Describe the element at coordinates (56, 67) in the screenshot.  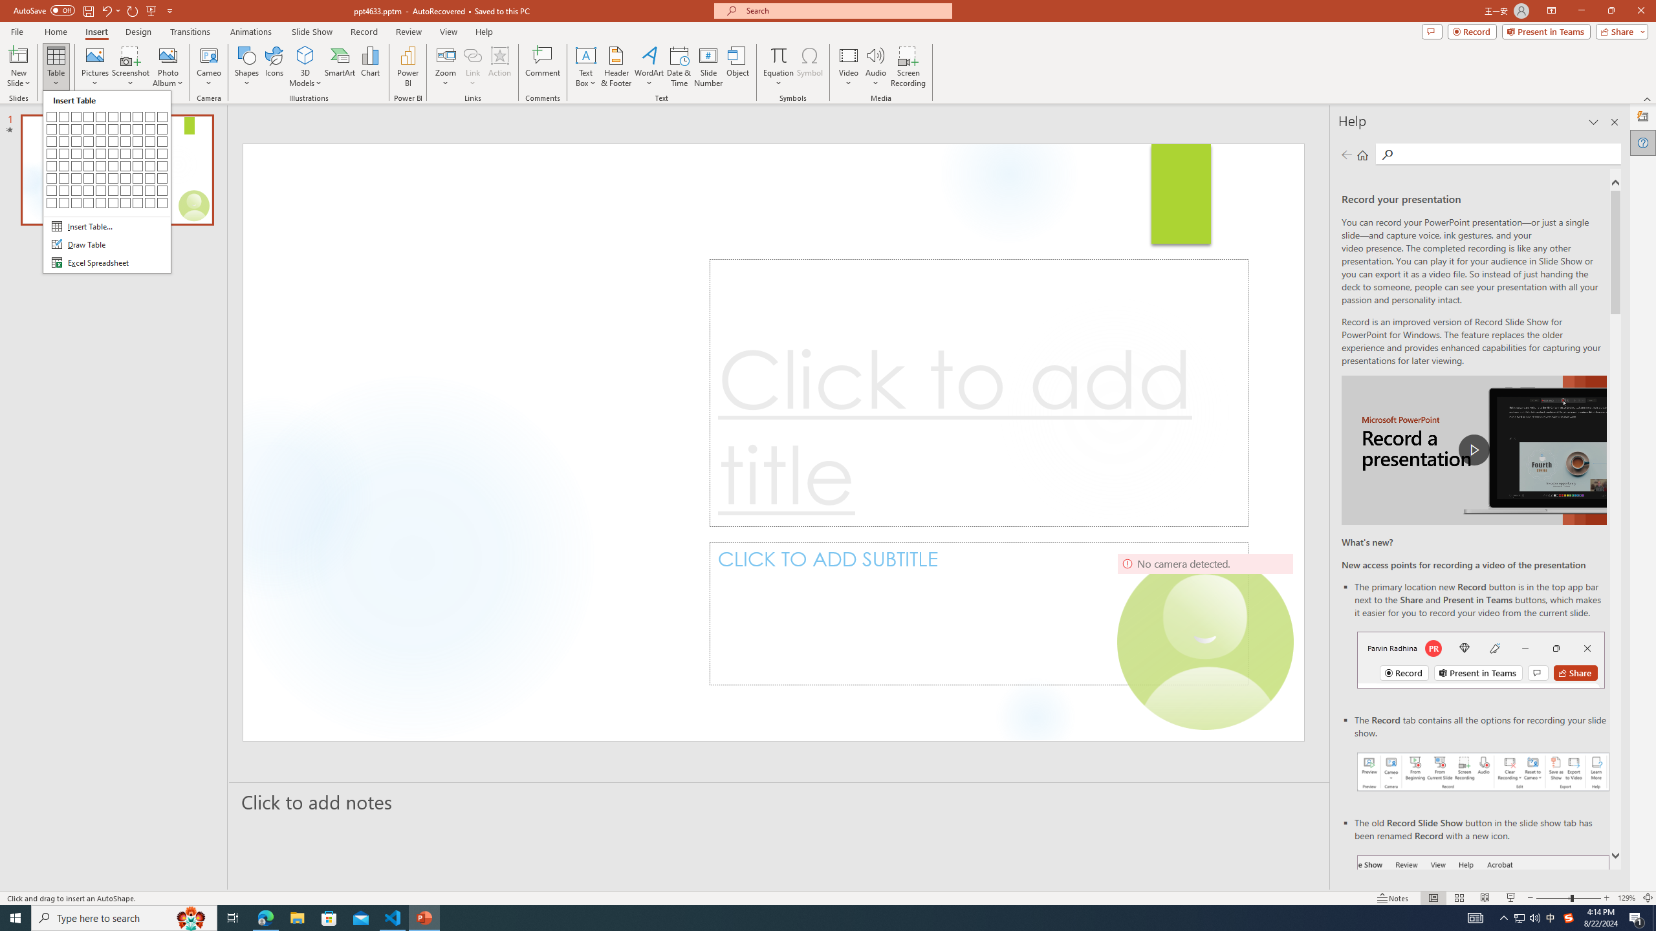
I see `Table` at that location.